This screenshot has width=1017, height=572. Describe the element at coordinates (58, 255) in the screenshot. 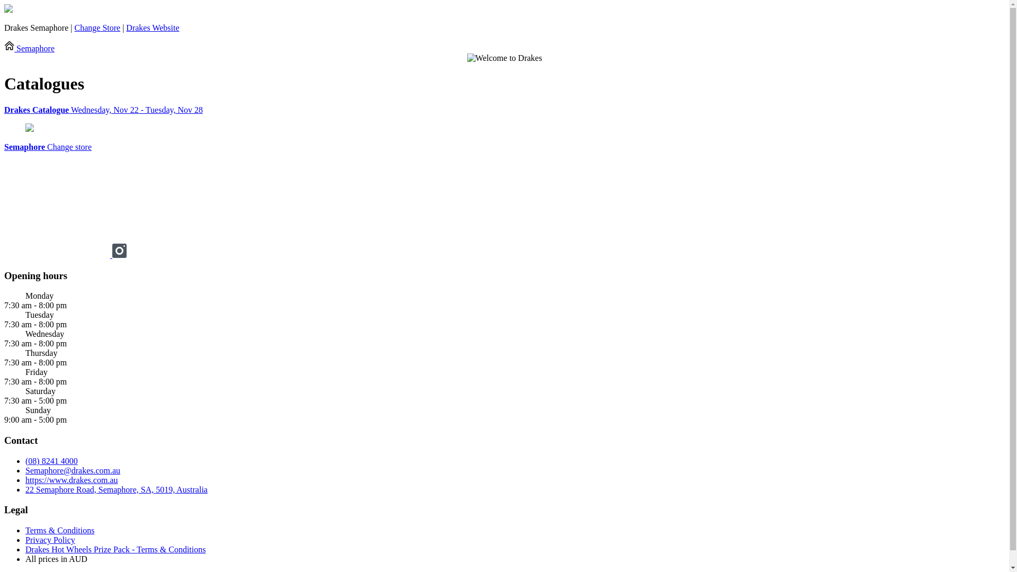

I see `Facebook` at that location.